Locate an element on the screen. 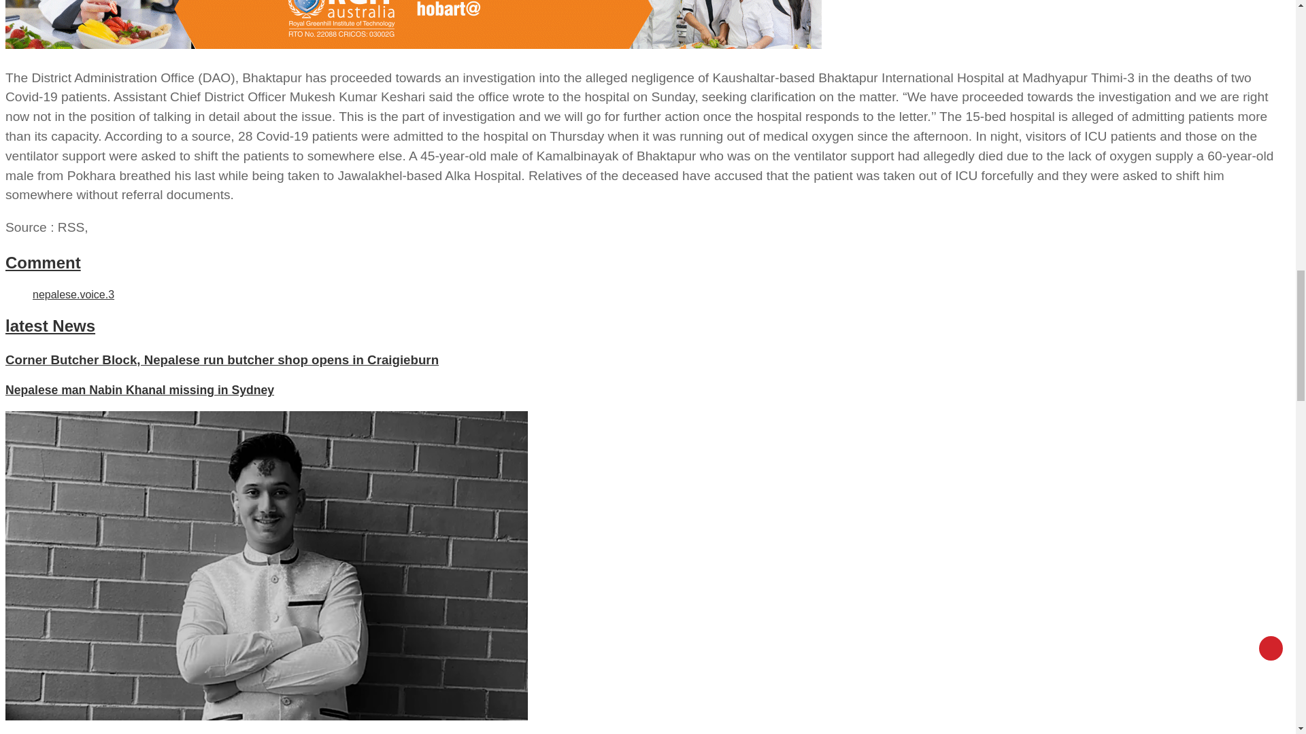  nepalese.voice.3 is located at coordinates (73, 294).